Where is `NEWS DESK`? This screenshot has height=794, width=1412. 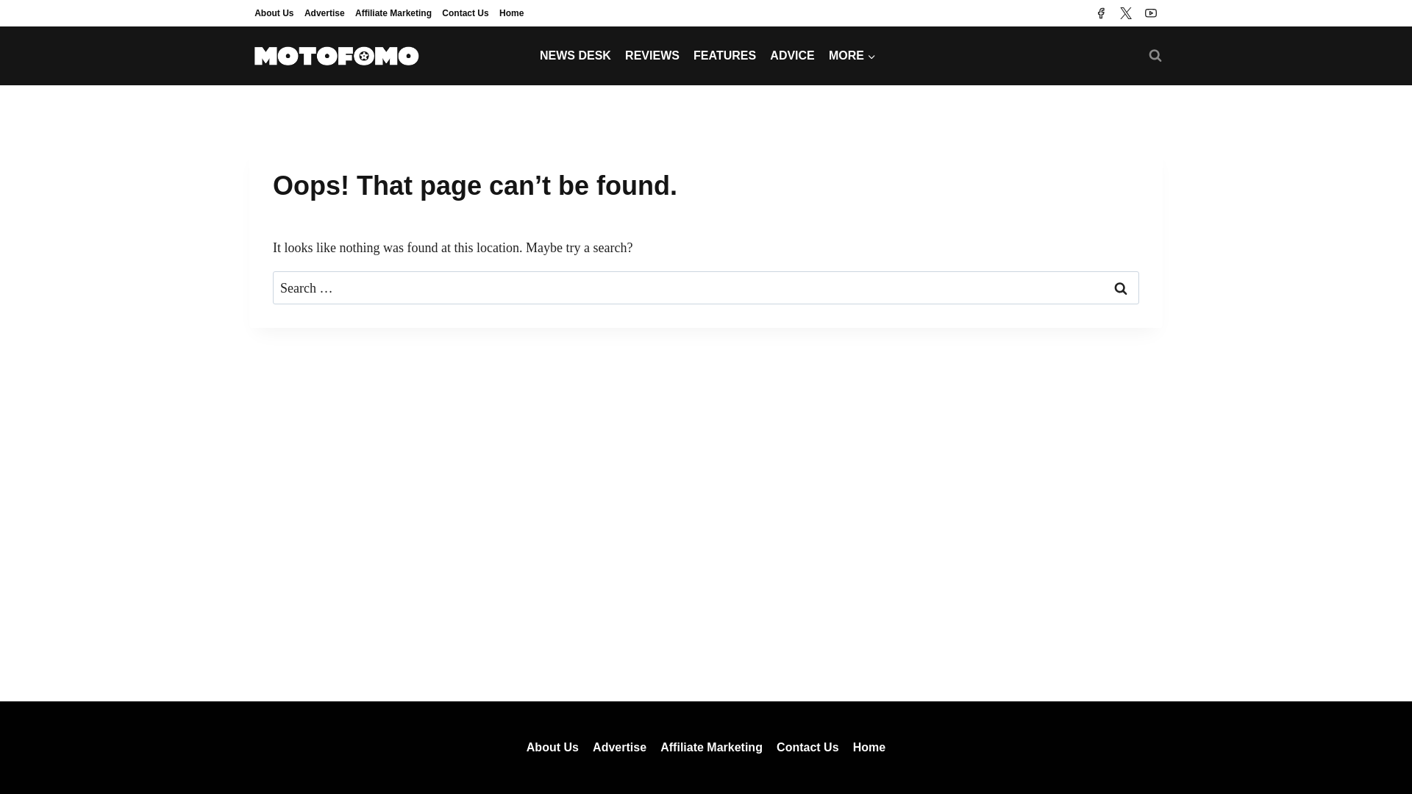 NEWS DESK is located at coordinates (575, 55).